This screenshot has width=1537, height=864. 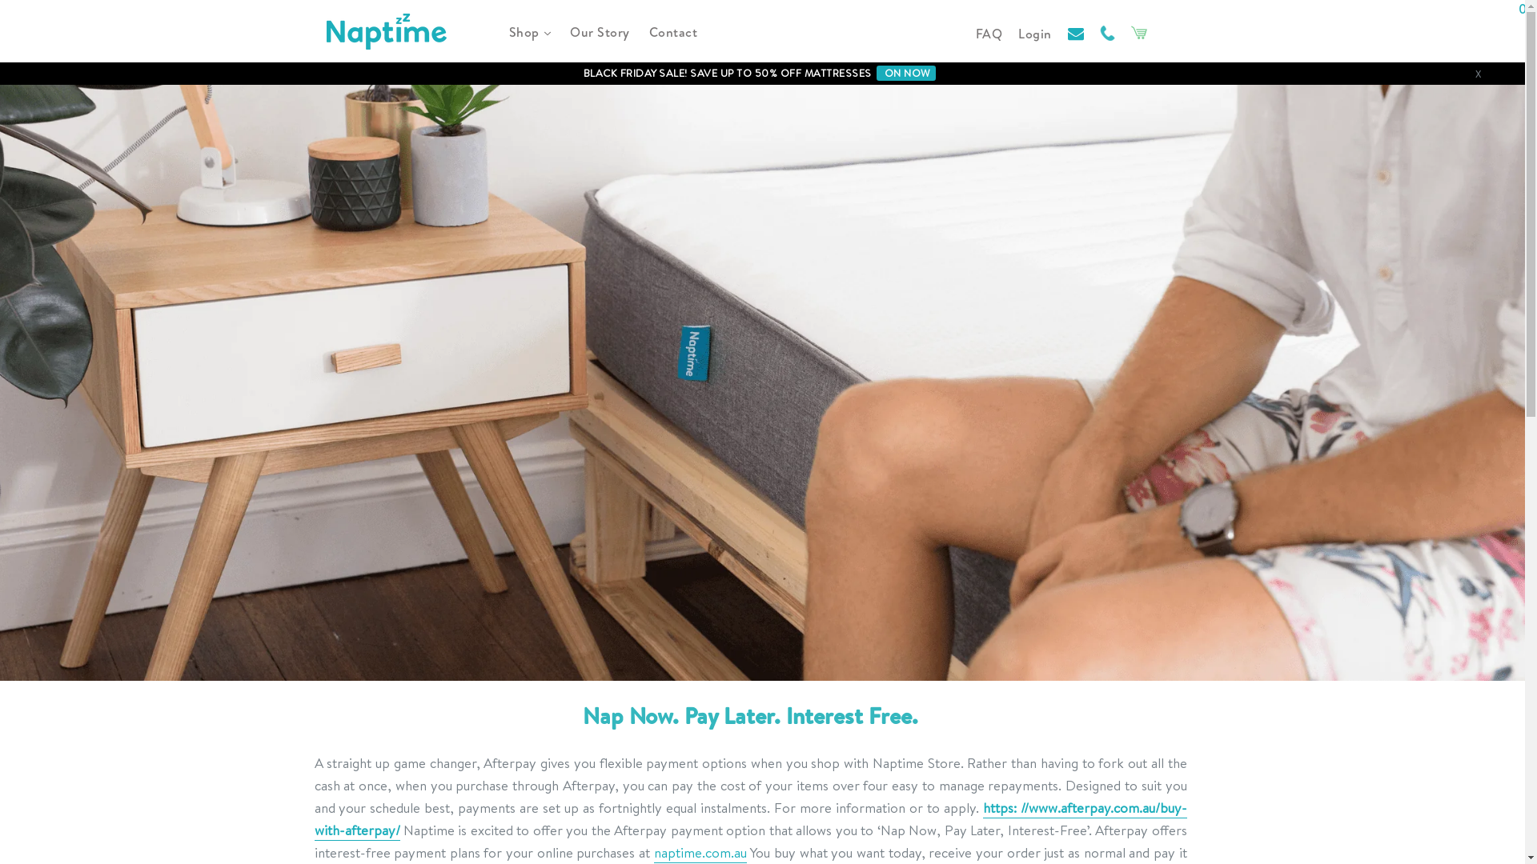 What do you see at coordinates (1139, 32) in the screenshot?
I see `0` at bounding box center [1139, 32].